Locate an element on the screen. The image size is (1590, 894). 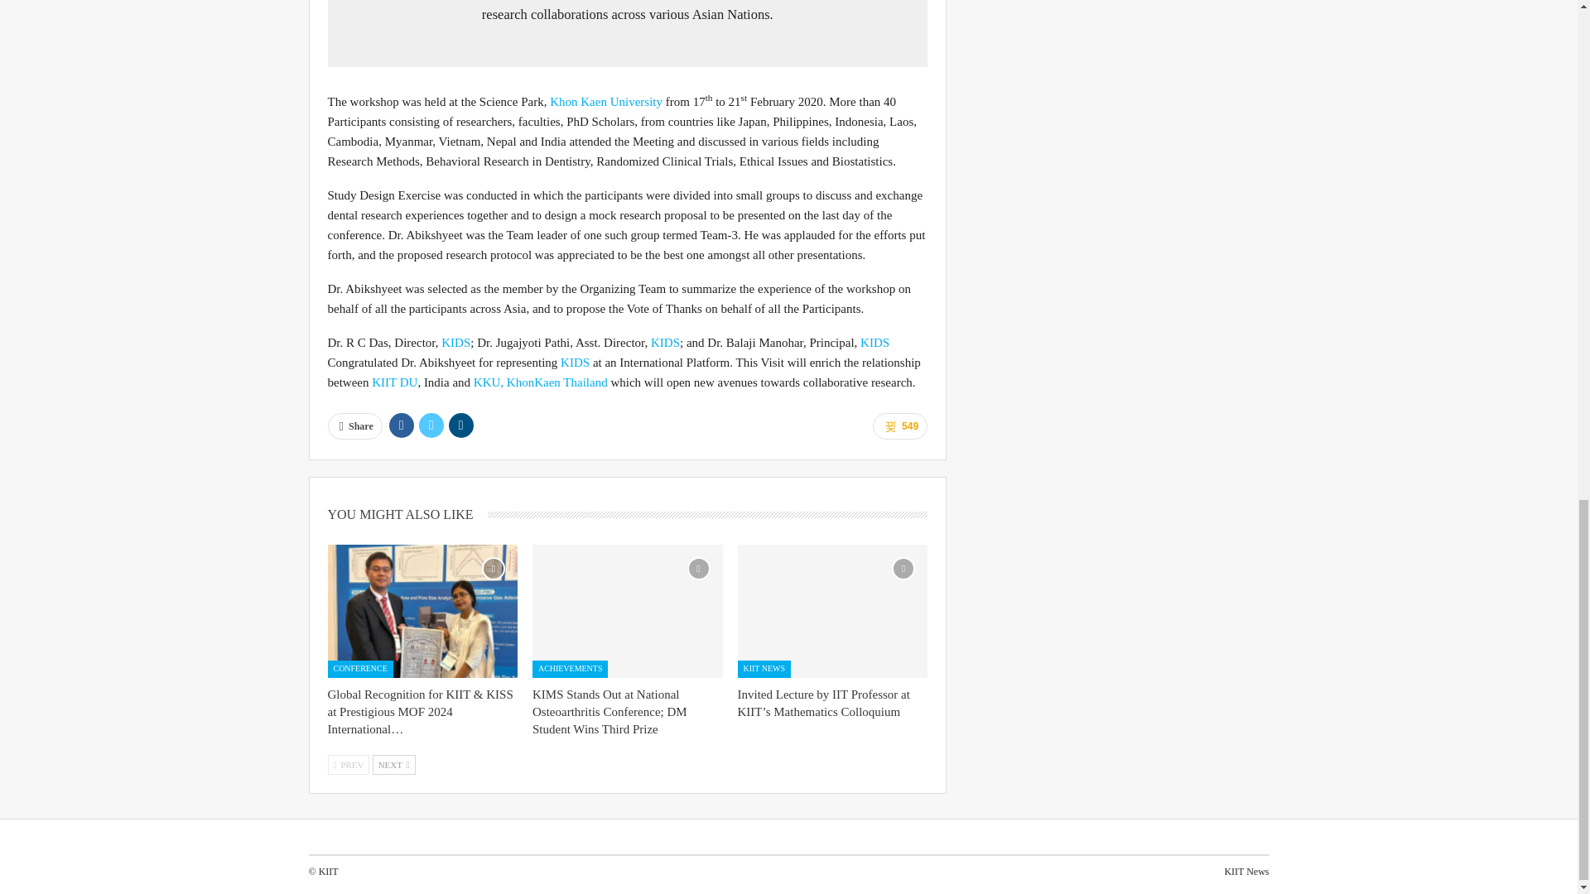
KIDS is located at coordinates (575, 363).